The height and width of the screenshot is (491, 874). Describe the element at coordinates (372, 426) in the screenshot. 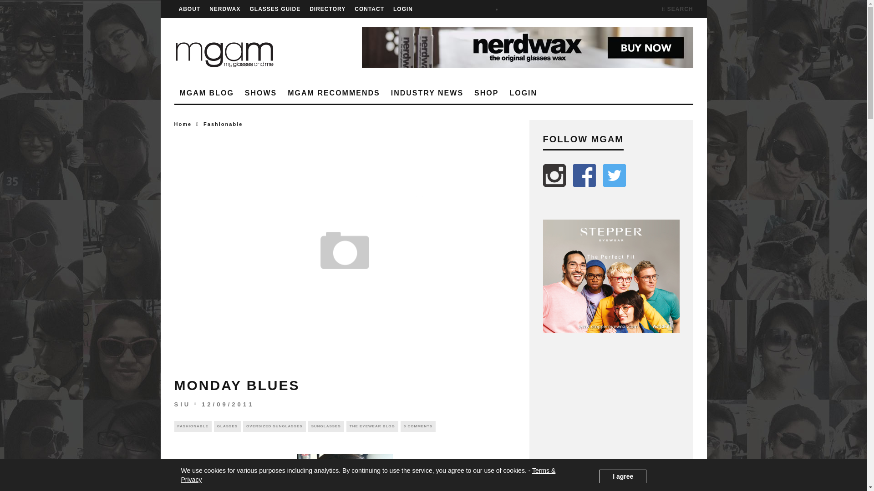

I see `View all posts in The Eyewear Blog` at that location.